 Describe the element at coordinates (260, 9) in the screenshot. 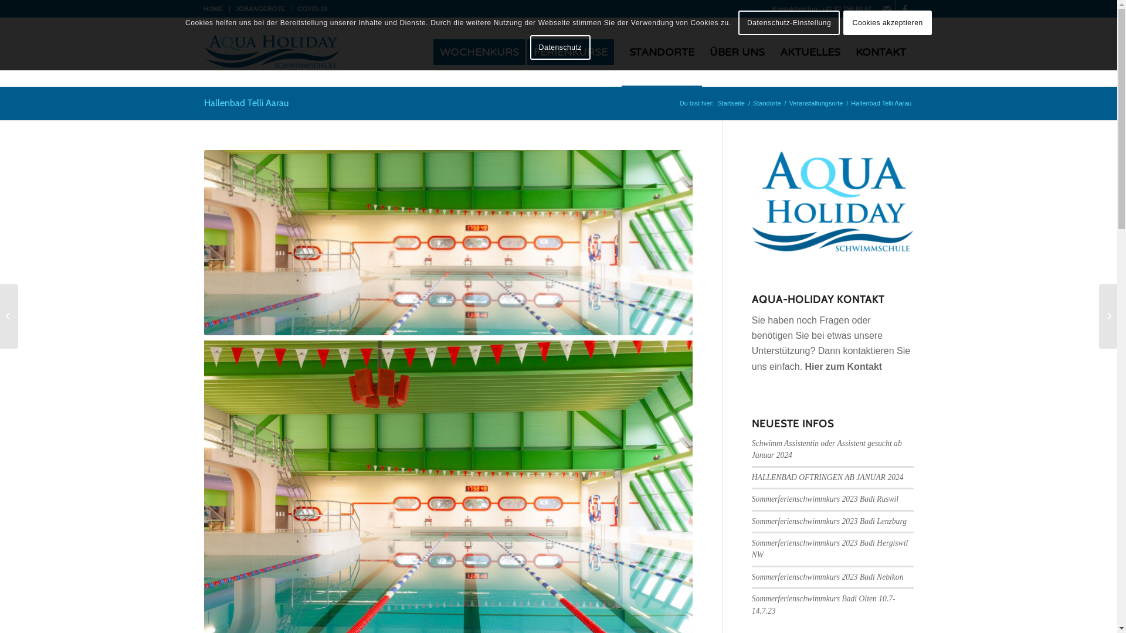

I see `JOBANGEBOTE` at that location.